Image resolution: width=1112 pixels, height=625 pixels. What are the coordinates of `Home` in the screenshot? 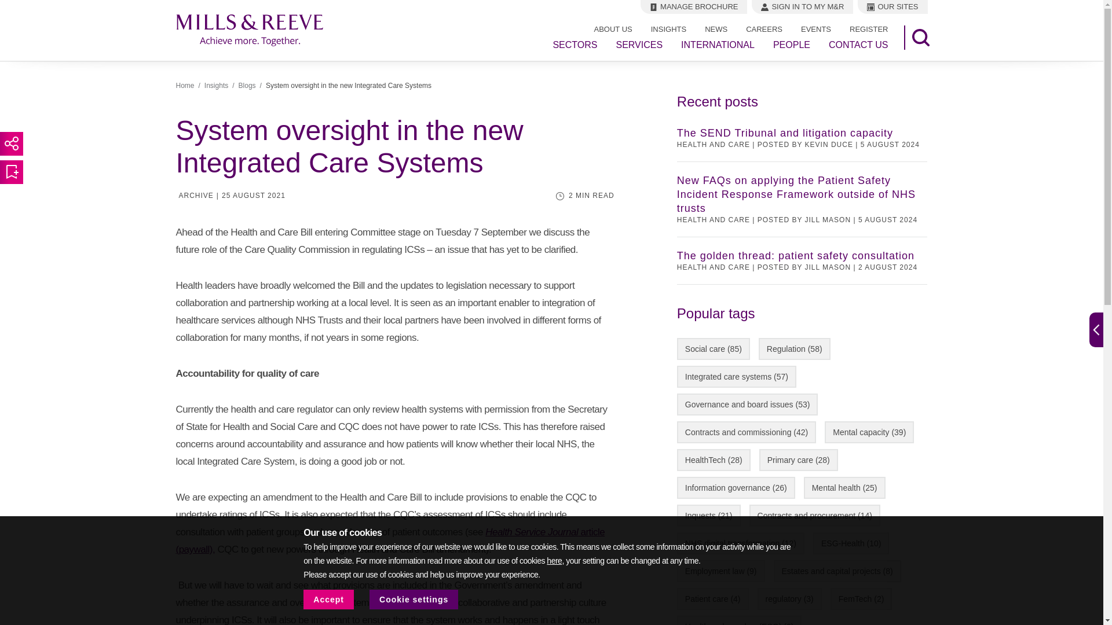 It's located at (185, 86).